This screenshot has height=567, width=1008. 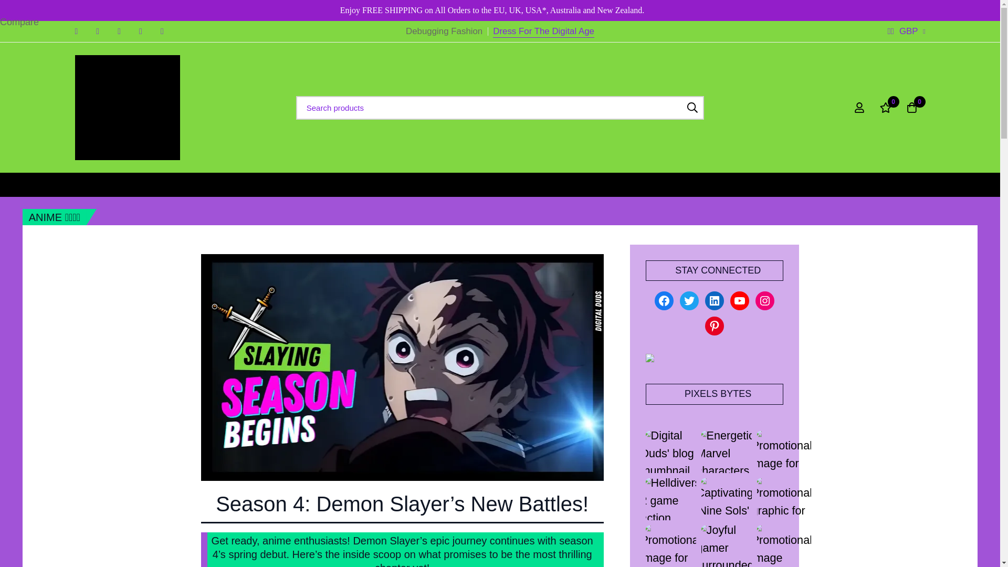 What do you see at coordinates (543, 31) in the screenshot?
I see `Dress For The Digital Age` at bounding box center [543, 31].